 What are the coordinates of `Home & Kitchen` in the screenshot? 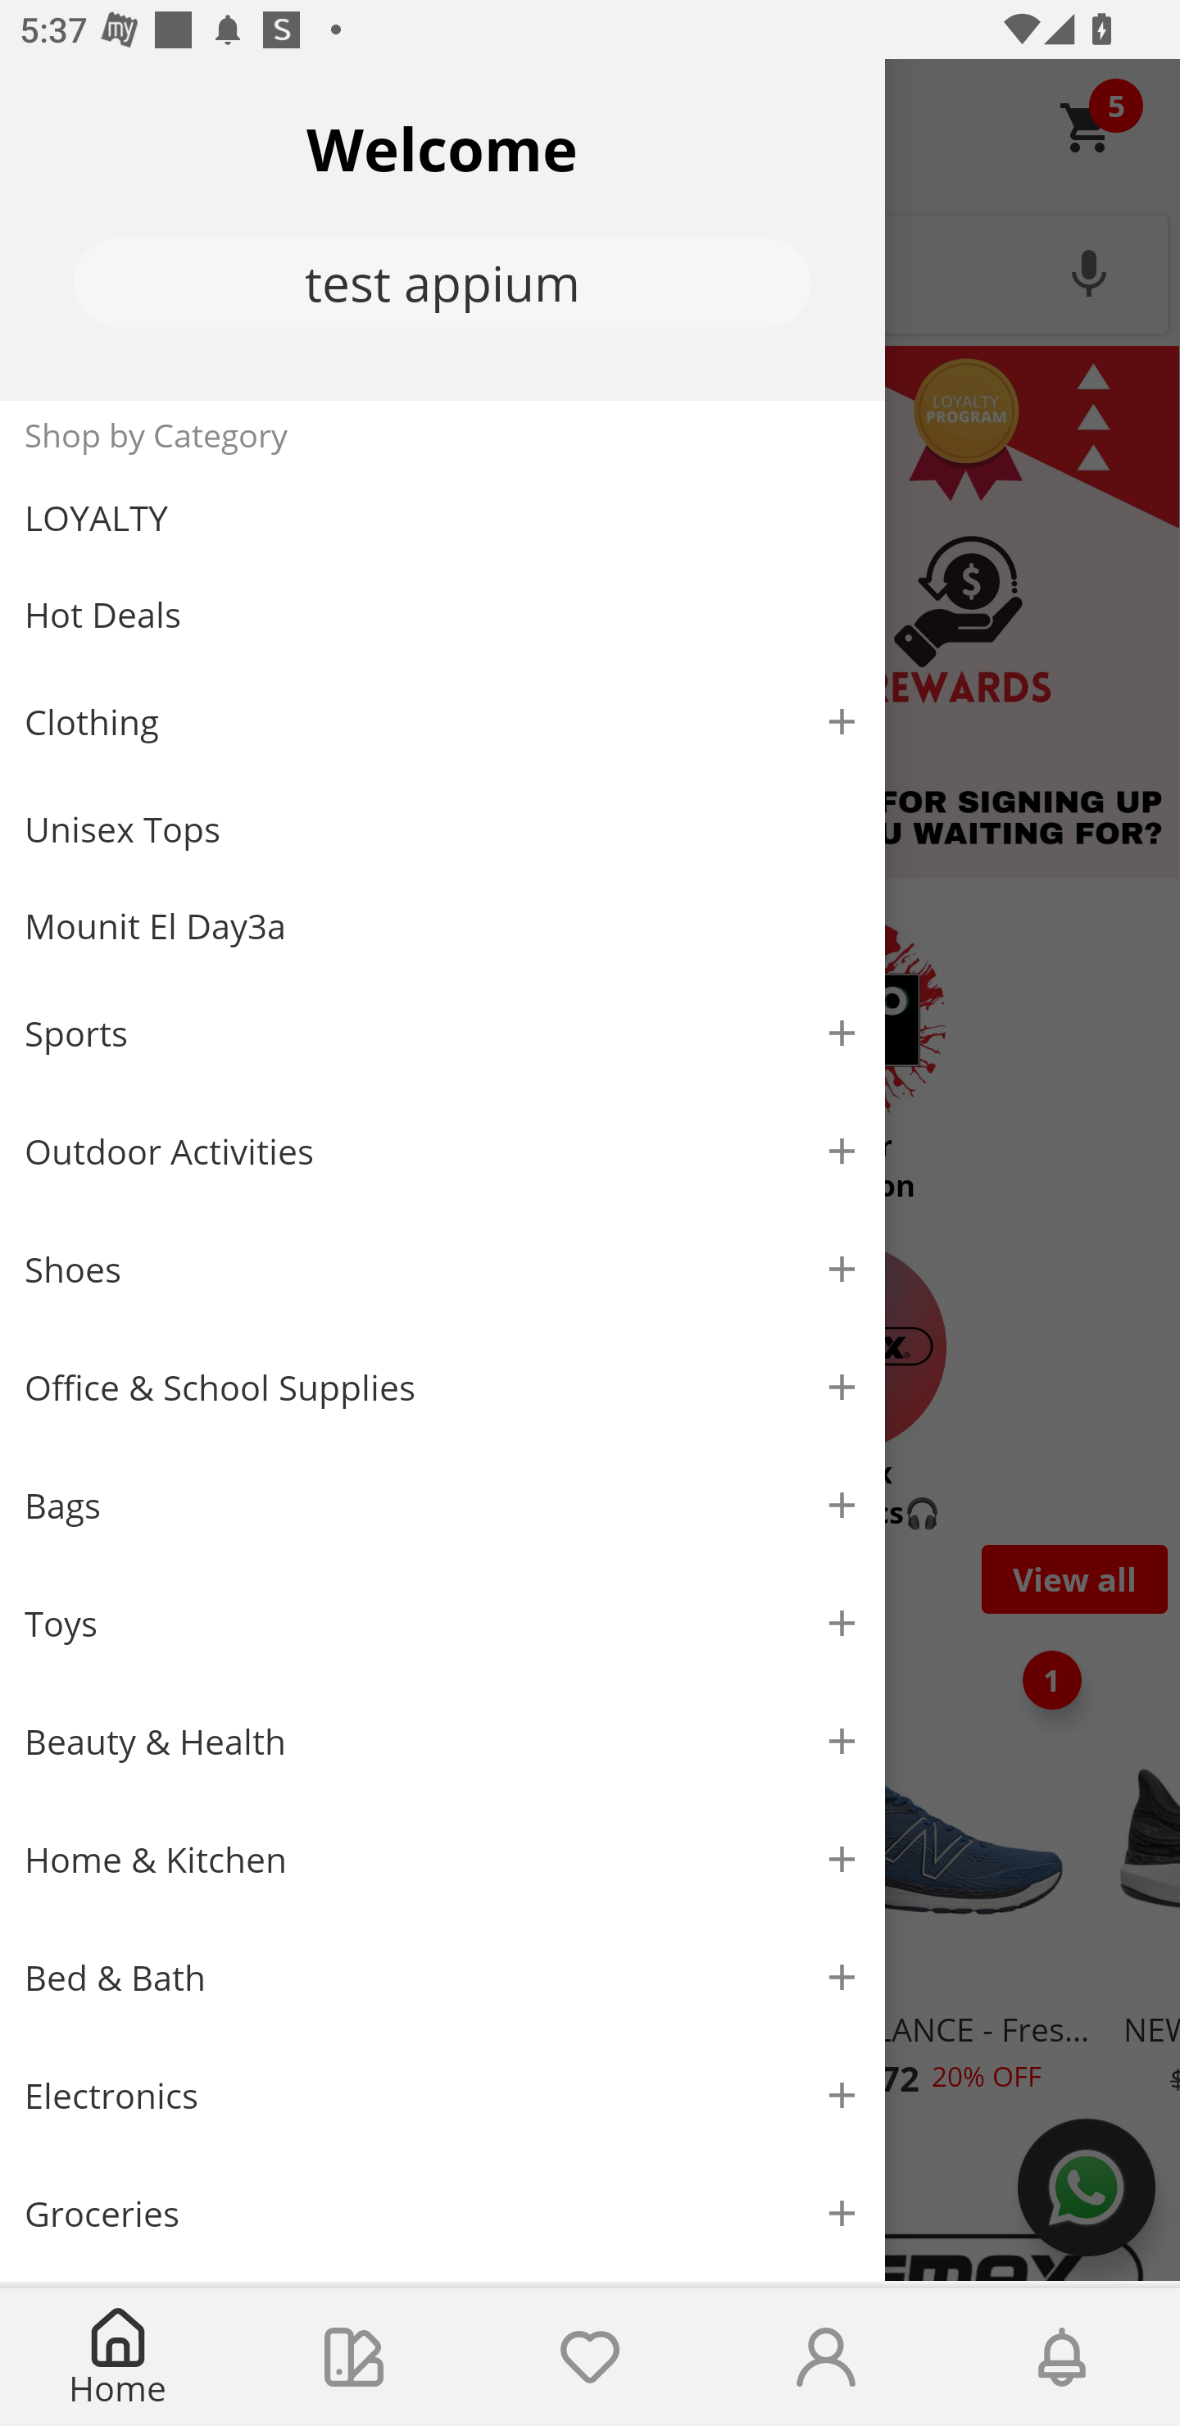 It's located at (442, 1859).